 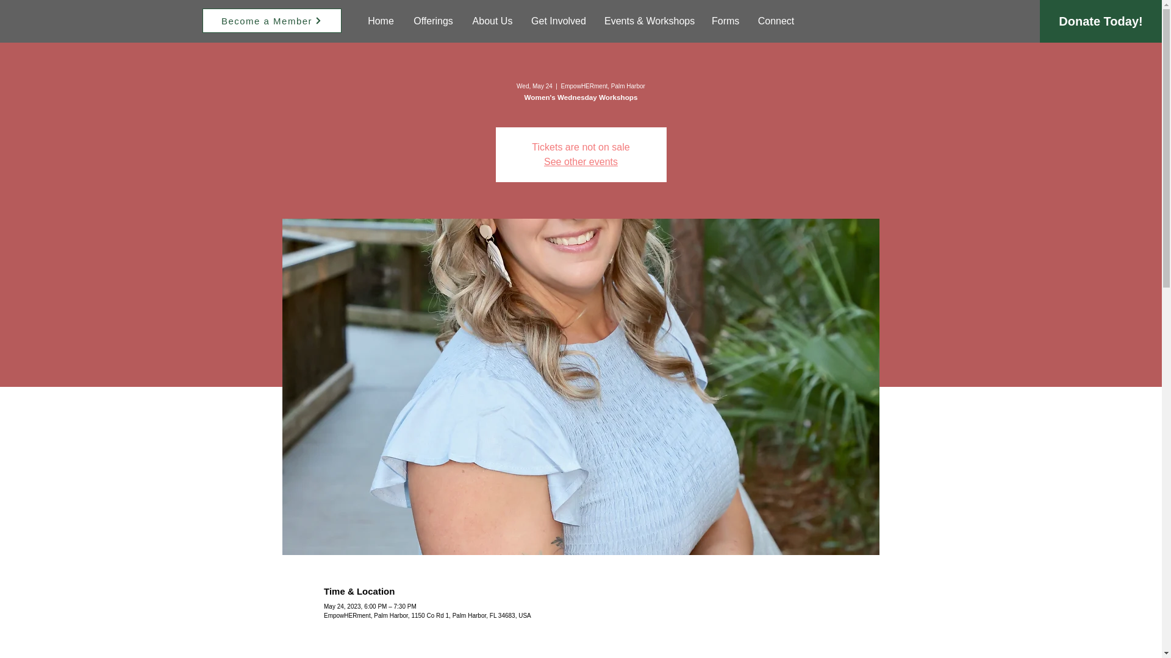 What do you see at coordinates (581, 162) in the screenshot?
I see `See other events` at bounding box center [581, 162].